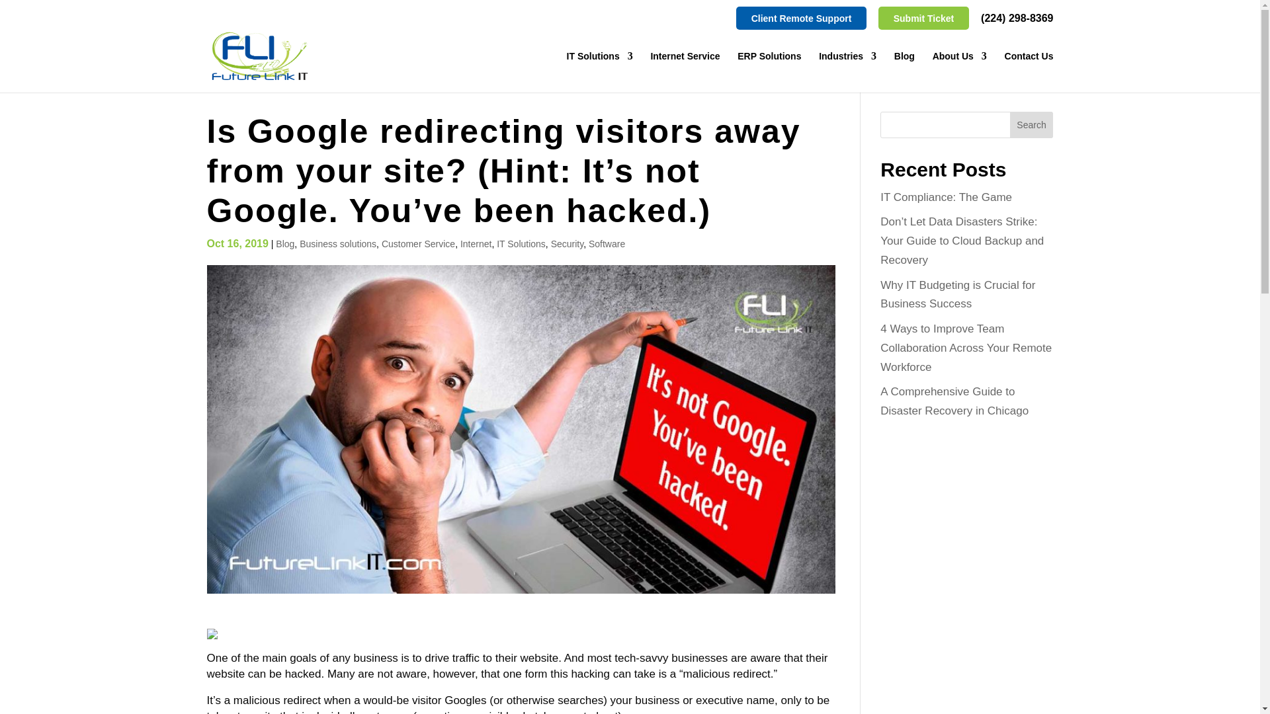  What do you see at coordinates (418, 243) in the screenshot?
I see `Customer Service` at bounding box center [418, 243].